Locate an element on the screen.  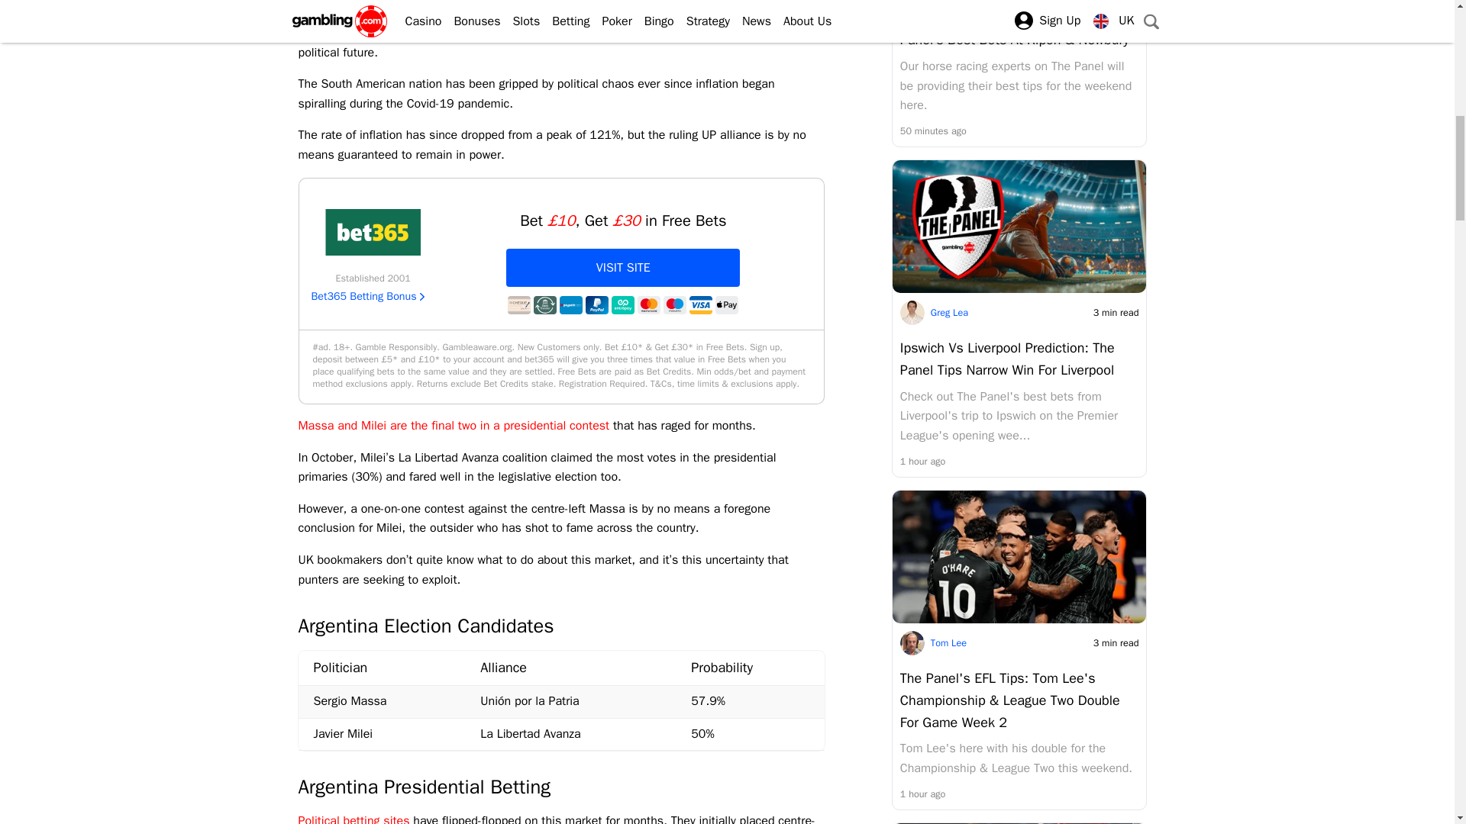
Paysafecard is located at coordinates (571, 304).